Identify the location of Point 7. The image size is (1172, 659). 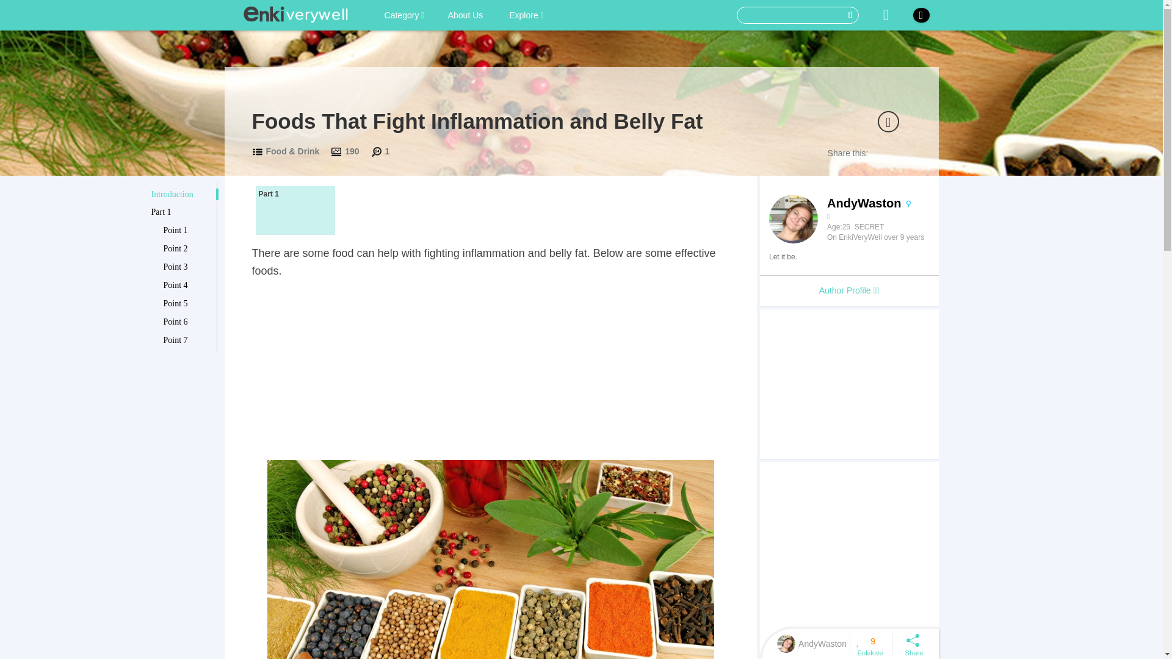
(188, 340).